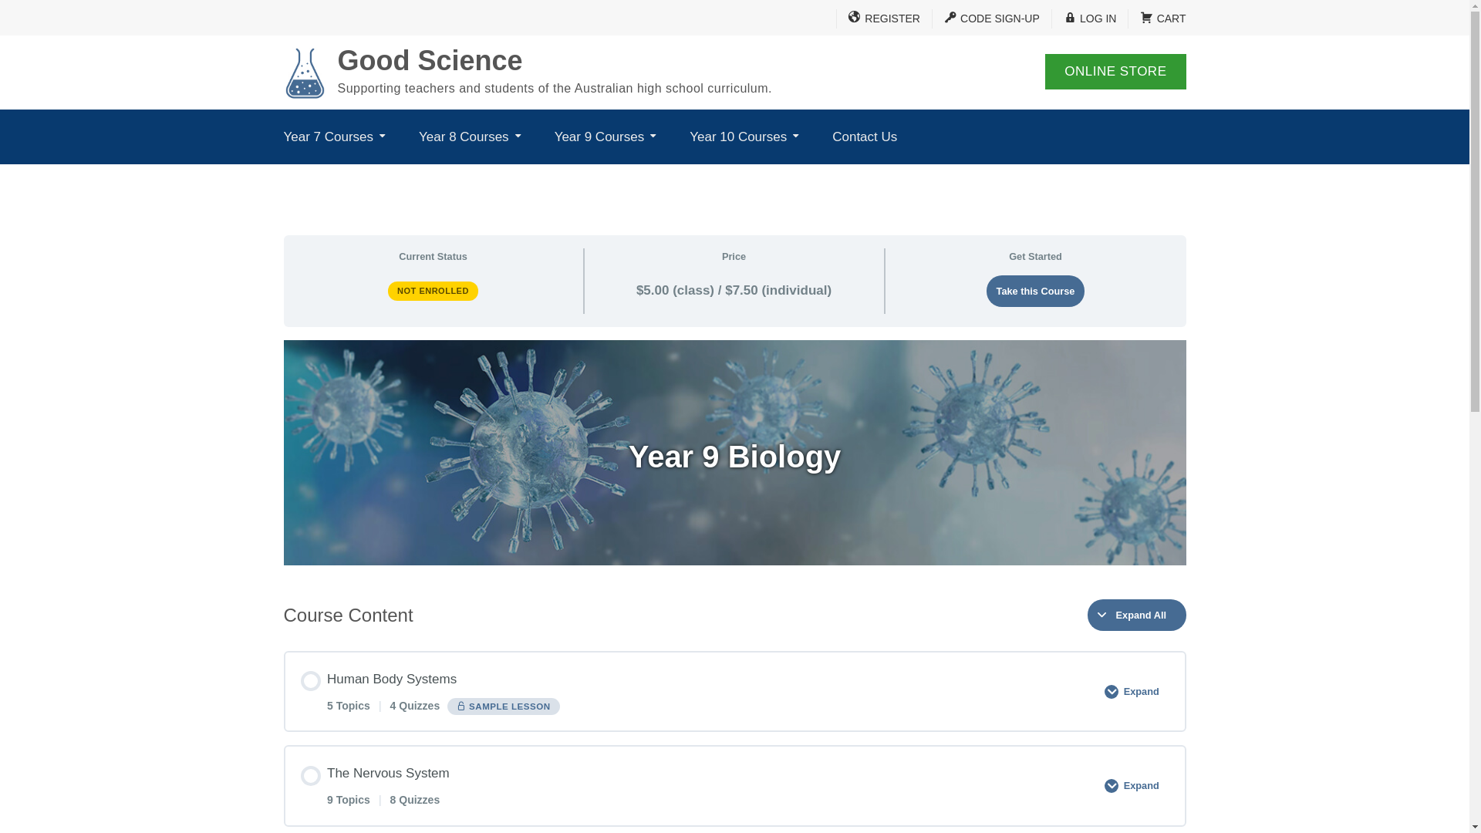 The image size is (1481, 833). I want to click on CART, so click(1157, 19).